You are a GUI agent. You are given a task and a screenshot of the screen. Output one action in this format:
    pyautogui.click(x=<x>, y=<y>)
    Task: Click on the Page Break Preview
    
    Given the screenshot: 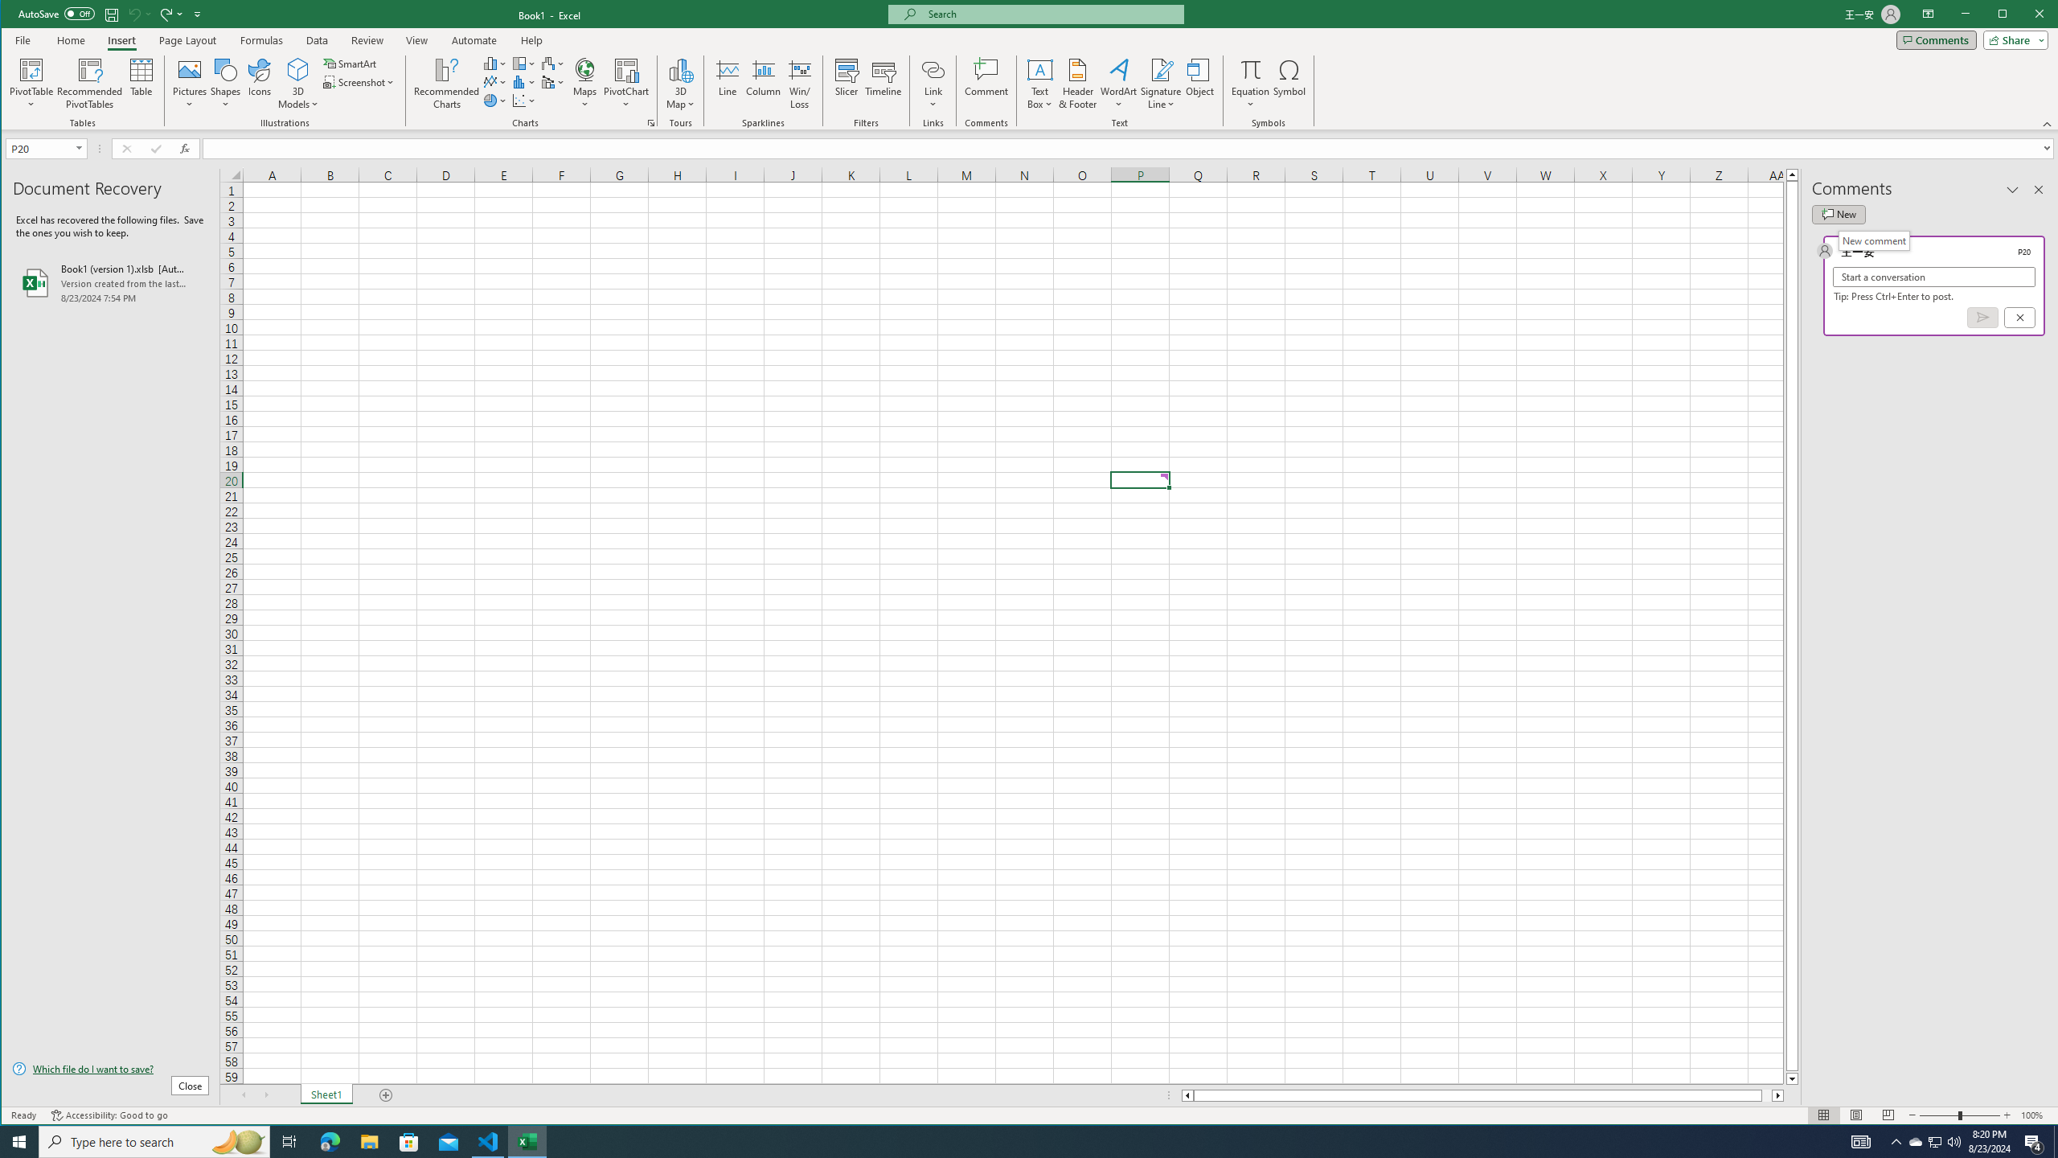 What is the action you would take?
    pyautogui.click(x=1888, y=1115)
    